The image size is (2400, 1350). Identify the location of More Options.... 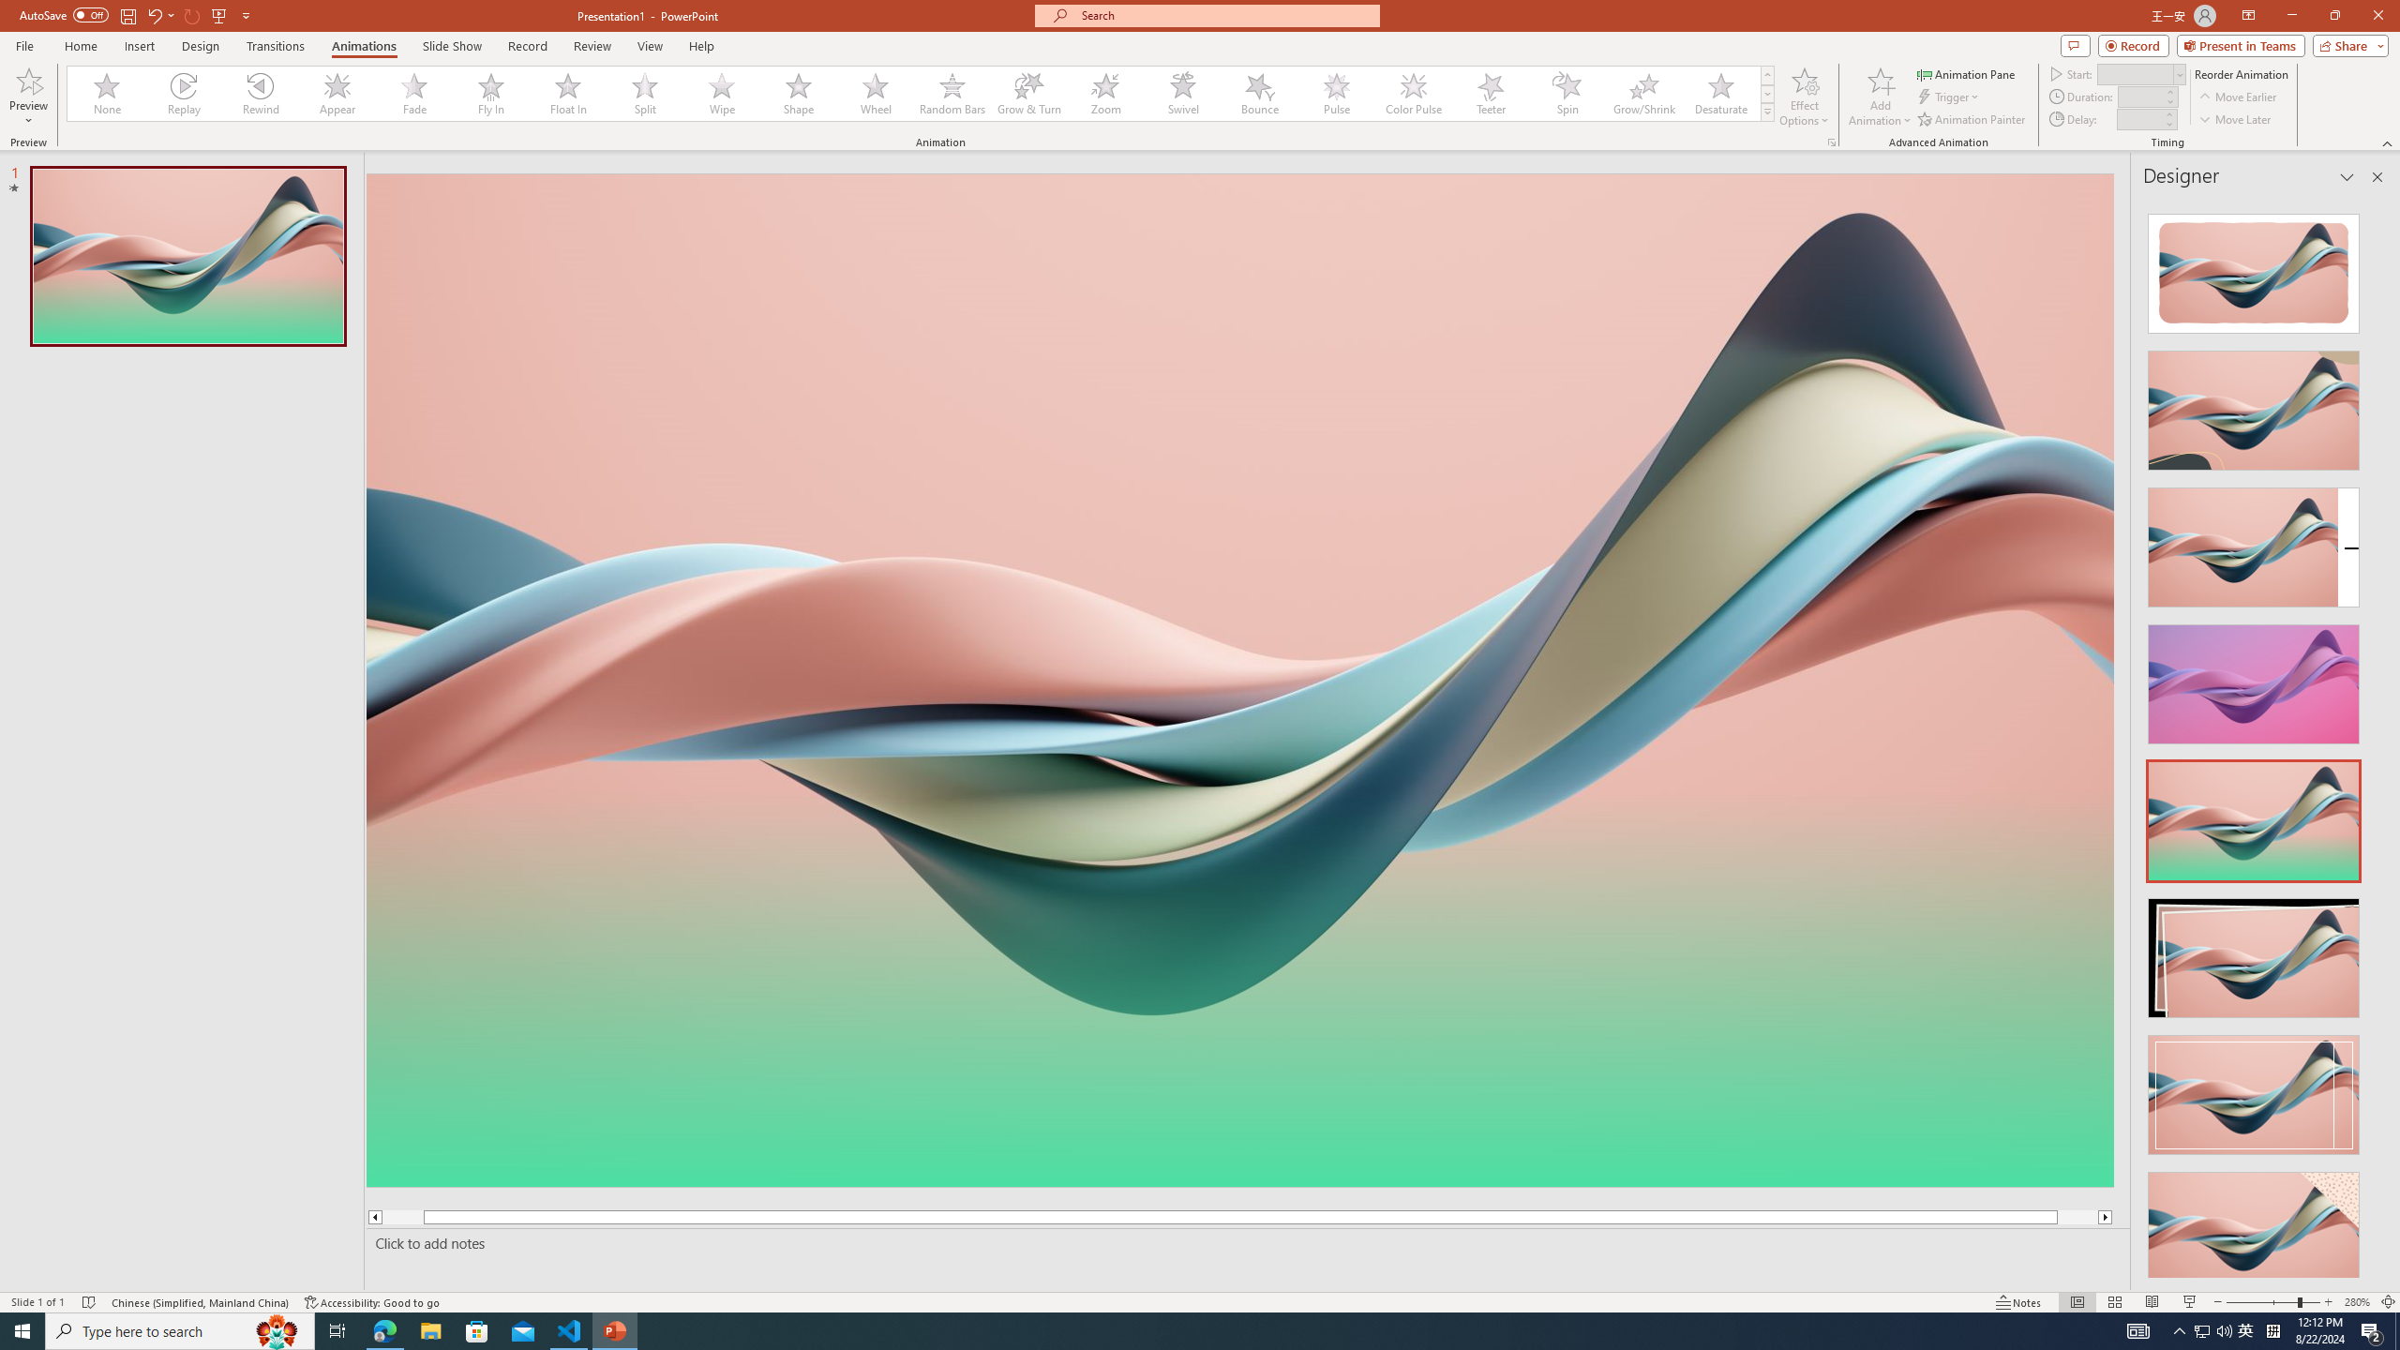
(1830, 142).